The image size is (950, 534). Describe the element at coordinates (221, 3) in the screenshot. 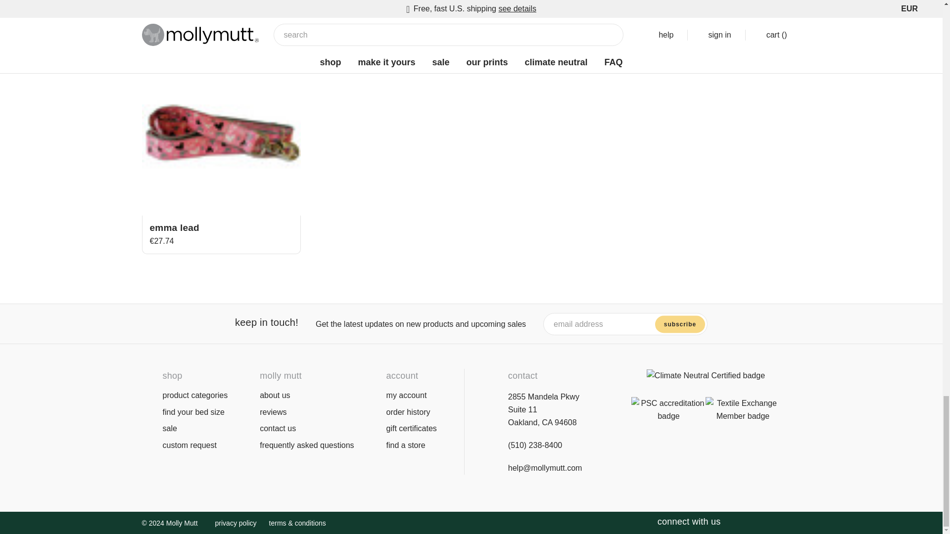

I see `sula lead` at that location.